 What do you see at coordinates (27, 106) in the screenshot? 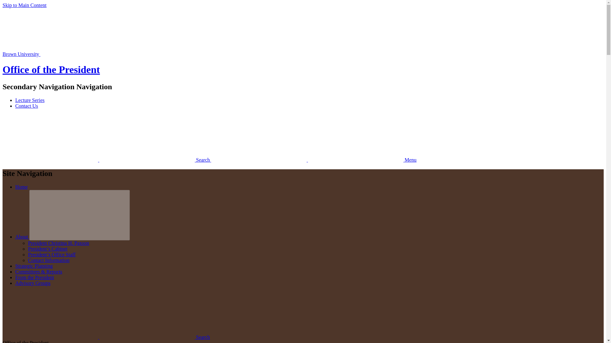
I see `Contact Us` at bounding box center [27, 106].